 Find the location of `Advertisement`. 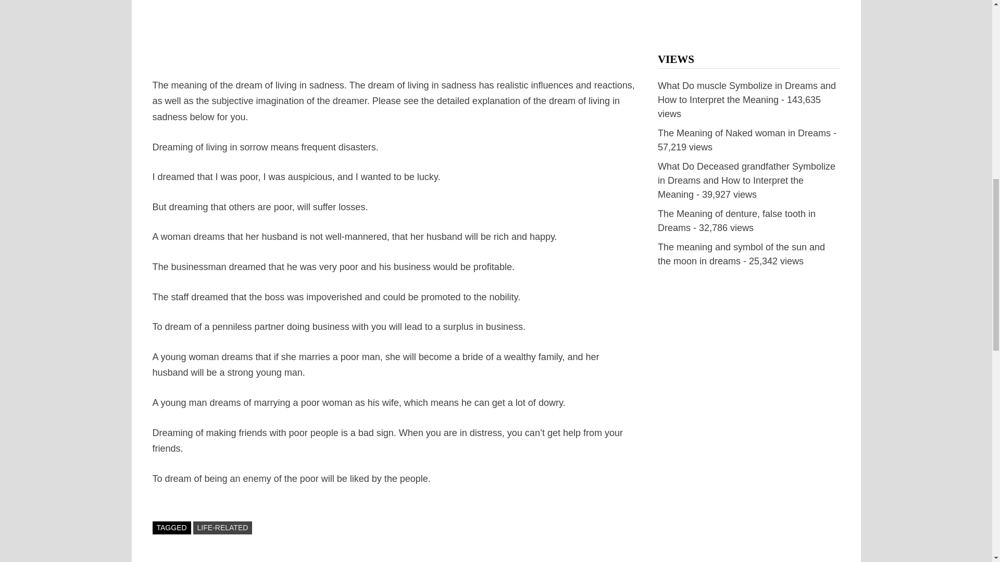

Advertisement is located at coordinates (394, 39).